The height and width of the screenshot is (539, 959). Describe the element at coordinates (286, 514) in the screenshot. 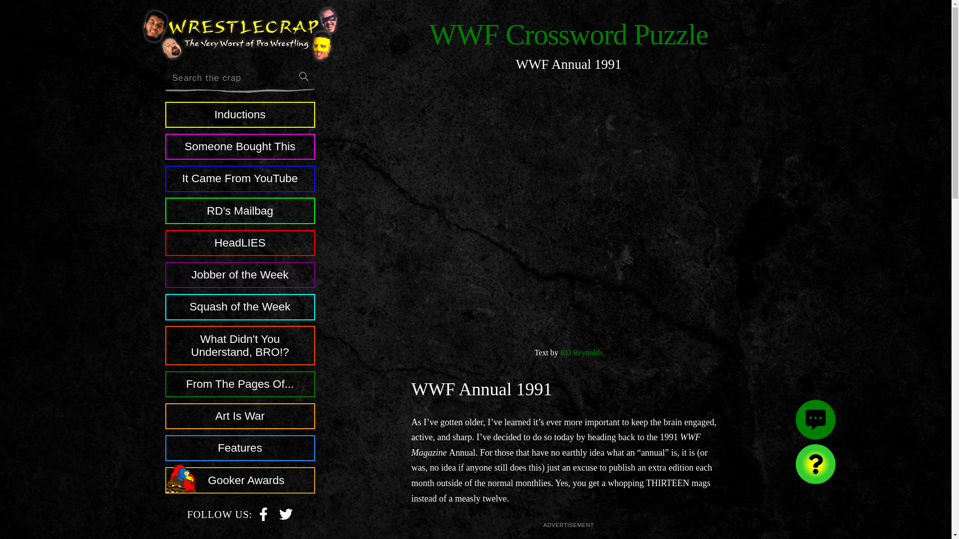

I see `Twitter` at that location.